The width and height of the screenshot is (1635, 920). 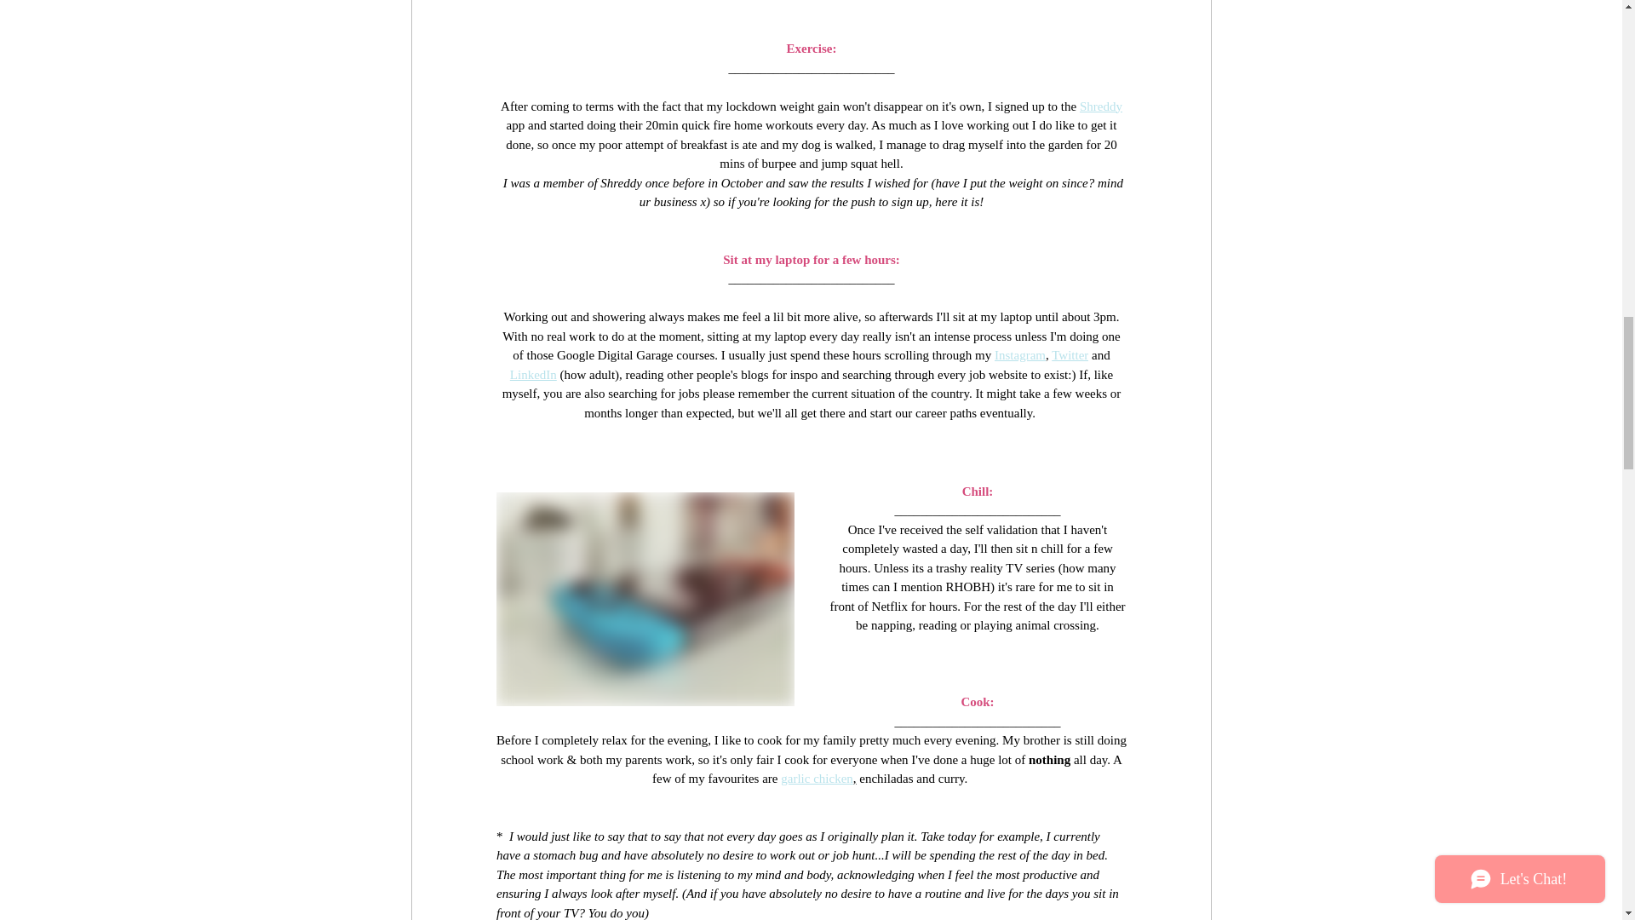 I want to click on LinkedIn, so click(x=531, y=375).